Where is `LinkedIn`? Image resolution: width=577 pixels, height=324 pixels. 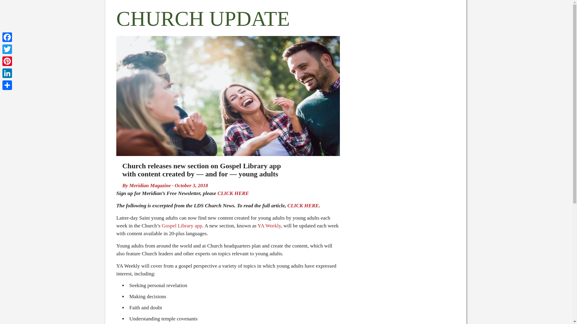
LinkedIn is located at coordinates (7, 73).